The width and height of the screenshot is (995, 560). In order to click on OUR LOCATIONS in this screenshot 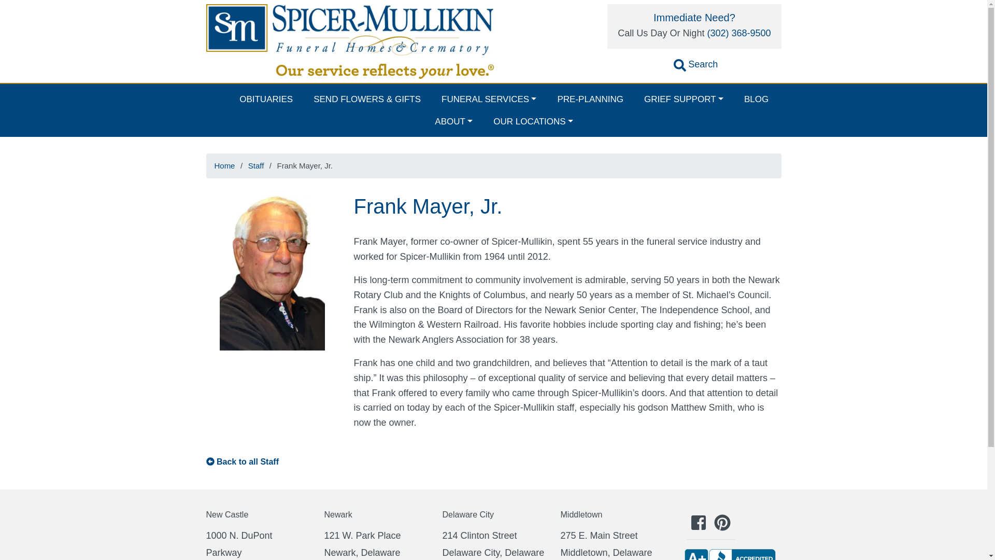, I will do `click(533, 121)`.